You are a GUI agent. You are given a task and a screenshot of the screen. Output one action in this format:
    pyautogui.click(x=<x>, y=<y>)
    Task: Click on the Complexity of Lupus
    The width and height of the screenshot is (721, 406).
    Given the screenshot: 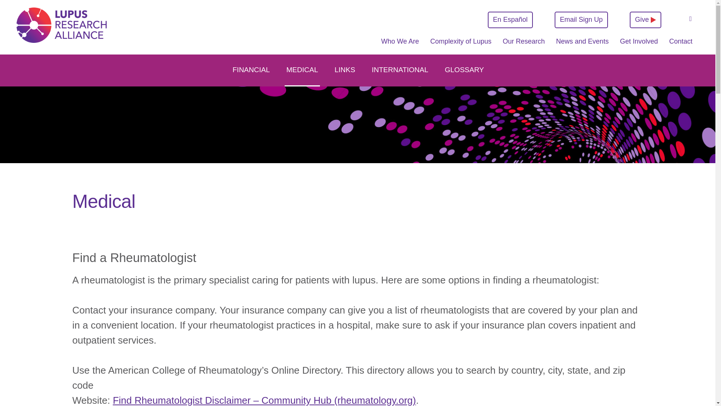 What is the action you would take?
    pyautogui.click(x=461, y=45)
    